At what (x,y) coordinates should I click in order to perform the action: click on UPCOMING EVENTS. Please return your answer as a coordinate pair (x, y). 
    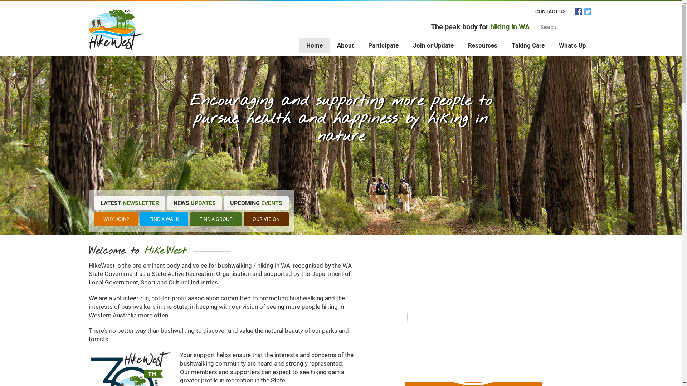
    Looking at the image, I should click on (256, 203).